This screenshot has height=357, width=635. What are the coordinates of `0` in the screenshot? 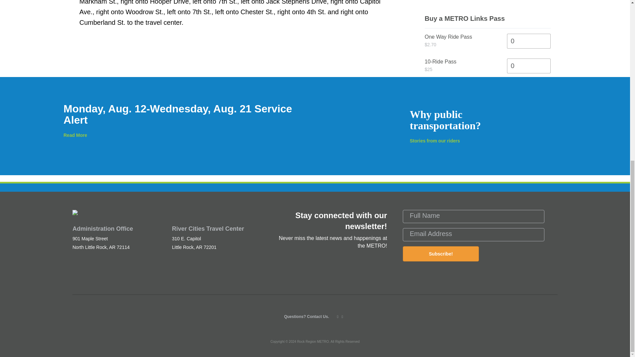 It's located at (529, 41).